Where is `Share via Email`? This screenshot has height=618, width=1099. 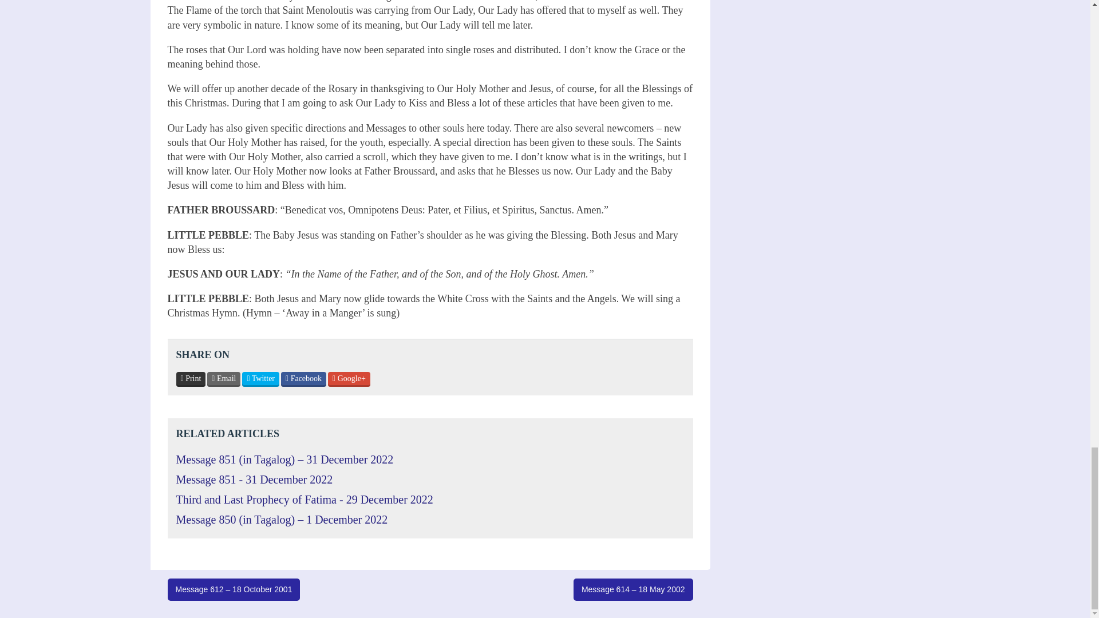 Share via Email is located at coordinates (224, 379).